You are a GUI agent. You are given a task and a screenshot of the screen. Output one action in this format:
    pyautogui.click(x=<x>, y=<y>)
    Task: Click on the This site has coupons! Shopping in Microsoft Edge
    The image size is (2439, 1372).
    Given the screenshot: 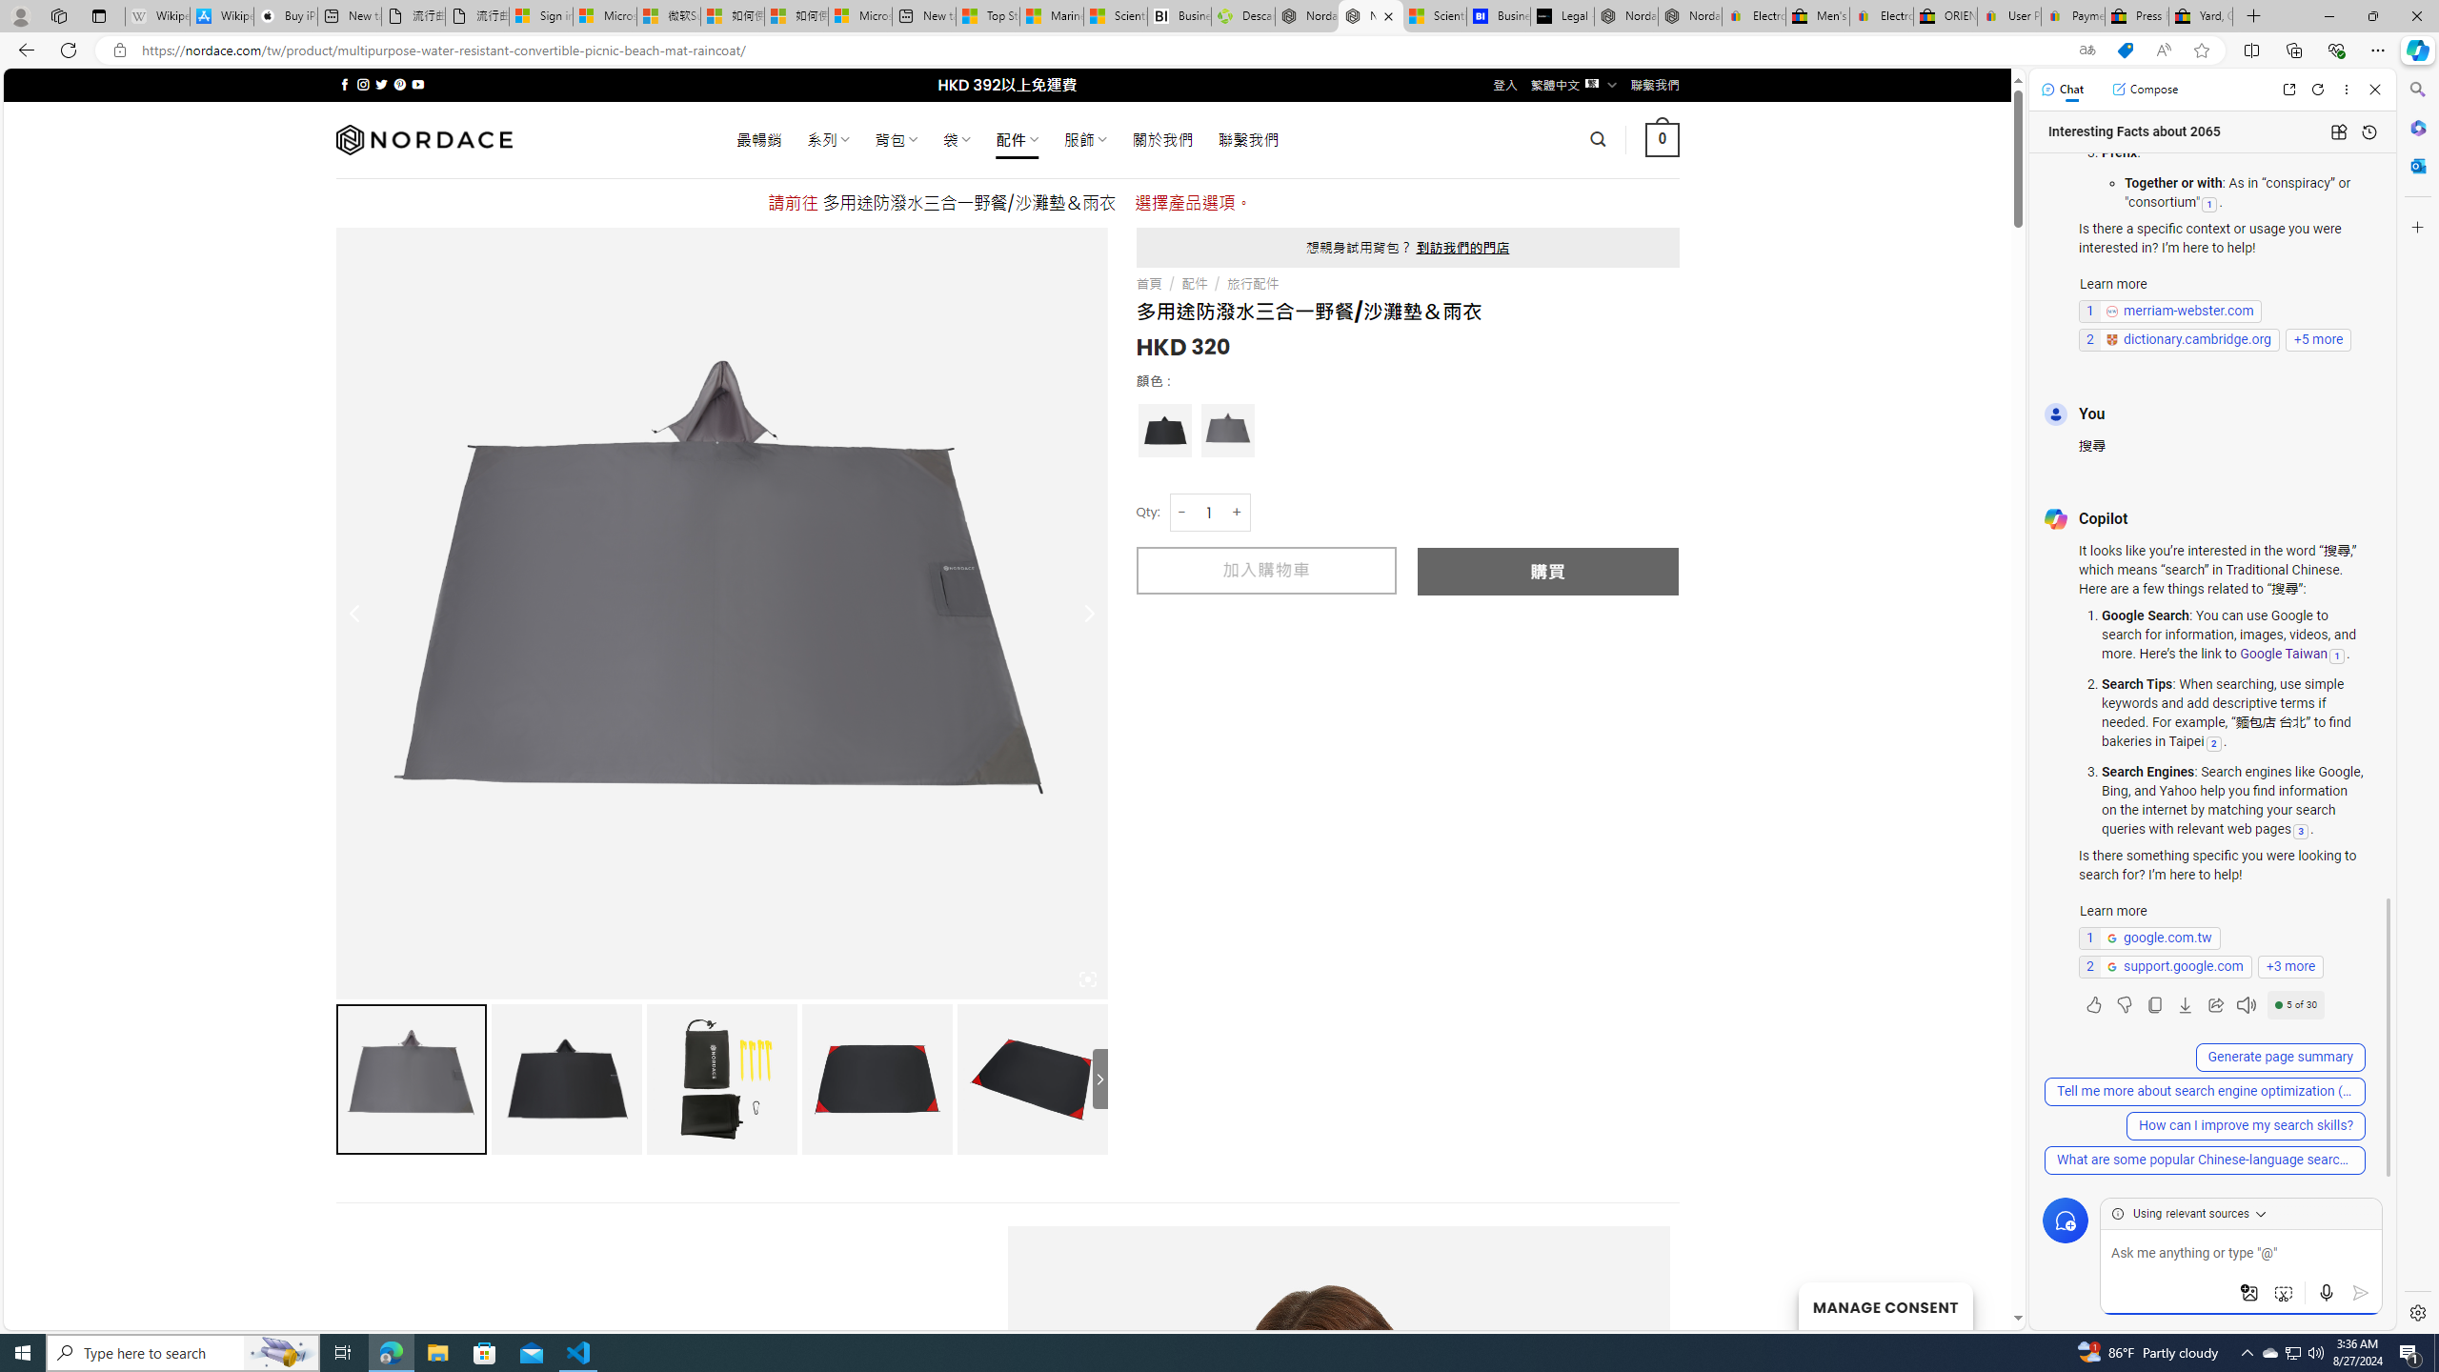 What is the action you would take?
    pyautogui.click(x=2125, y=50)
    